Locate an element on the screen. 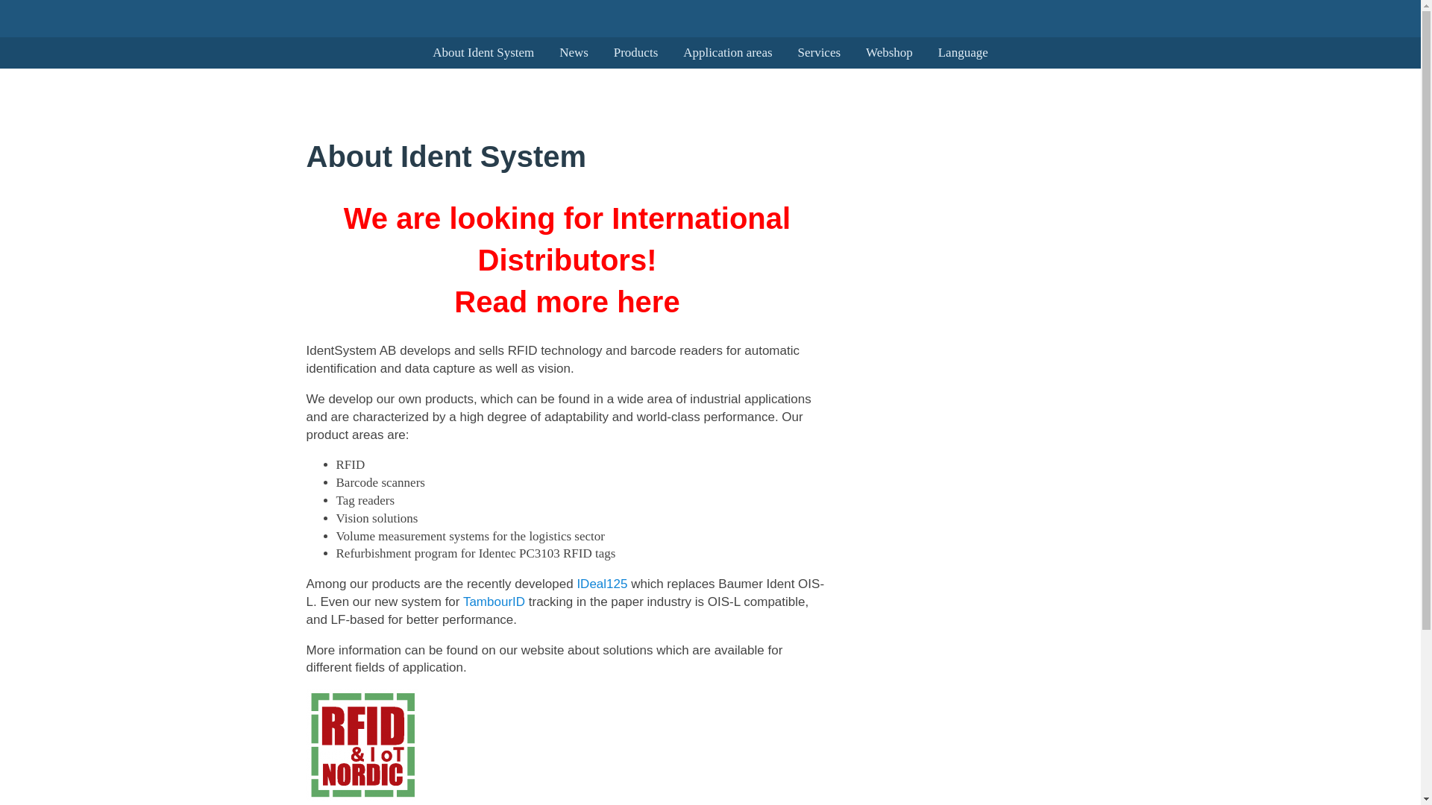 This screenshot has width=1432, height=805. IDENTSYSTEM AB is located at coordinates (121, 52).